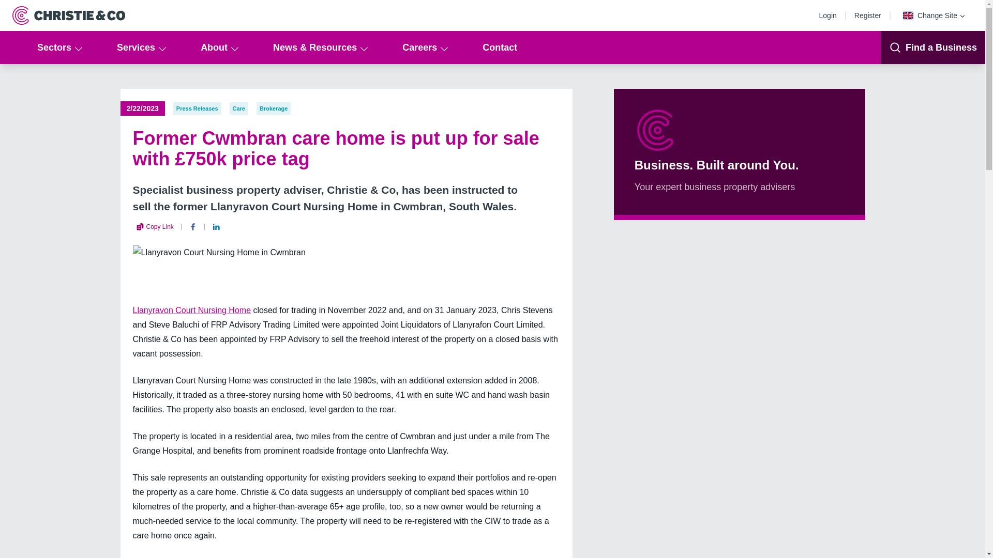 The height and width of the screenshot is (558, 993). What do you see at coordinates (140, 48) in the screenshot?
I see `Services` at bounding box center [140, 48].